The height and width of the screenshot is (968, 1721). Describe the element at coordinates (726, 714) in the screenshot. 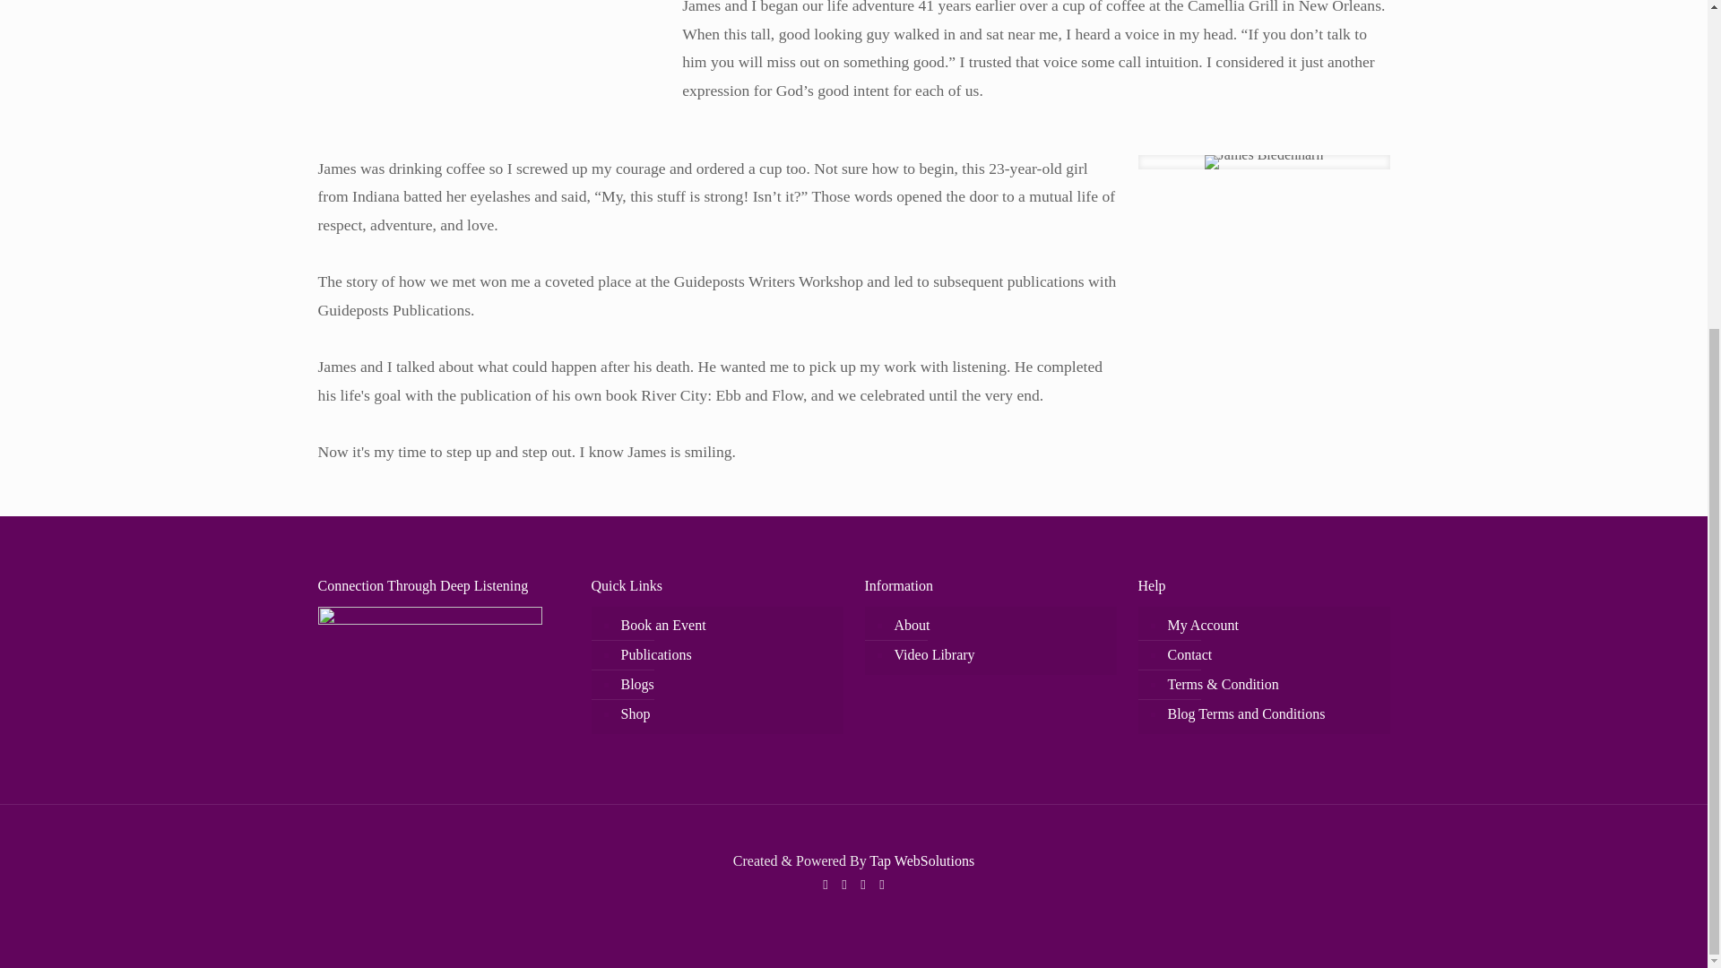

I see `Shop` at that location.